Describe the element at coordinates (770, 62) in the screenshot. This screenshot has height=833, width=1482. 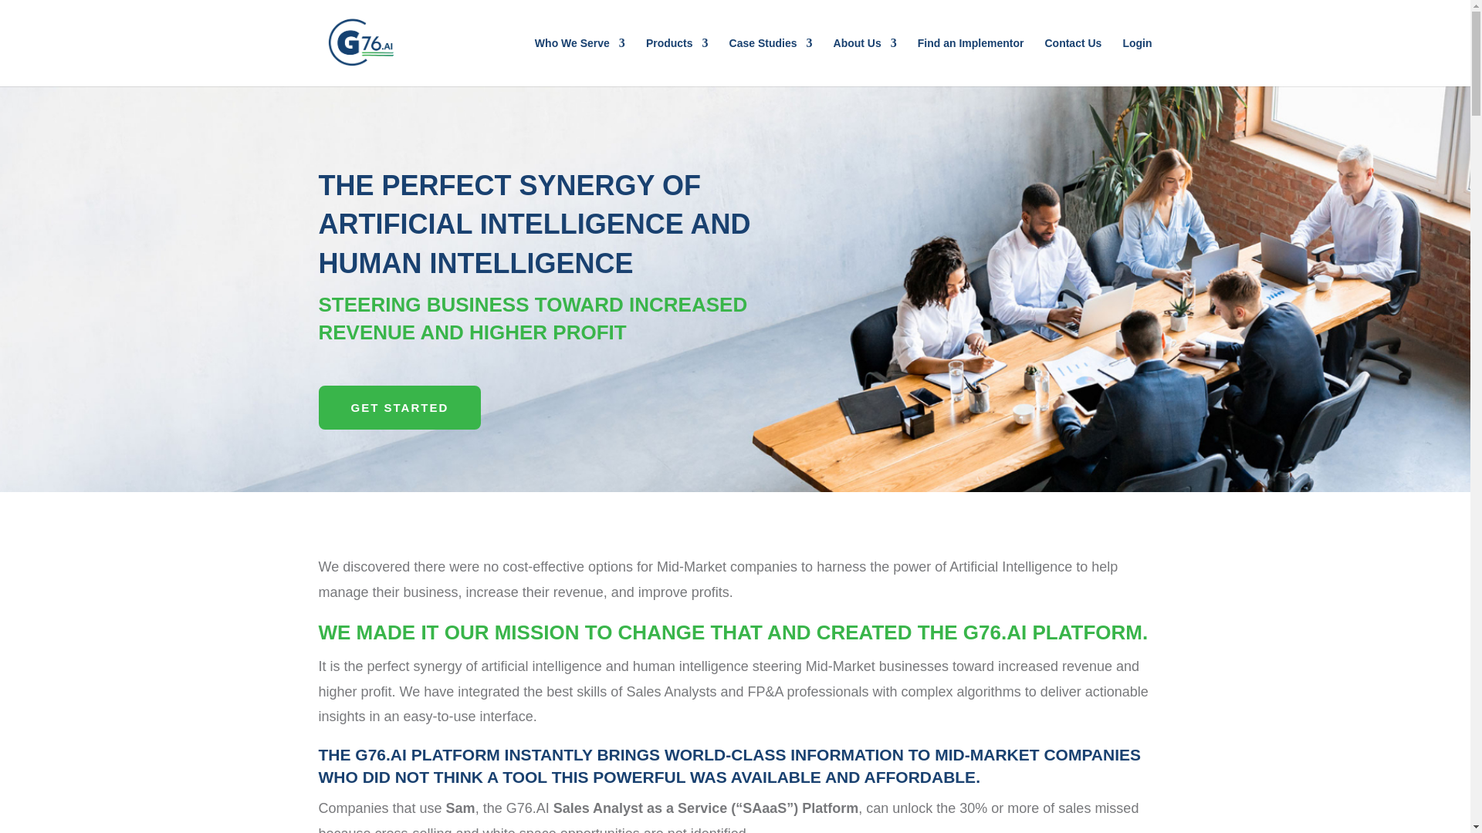
I see `Case Studies` at that location.